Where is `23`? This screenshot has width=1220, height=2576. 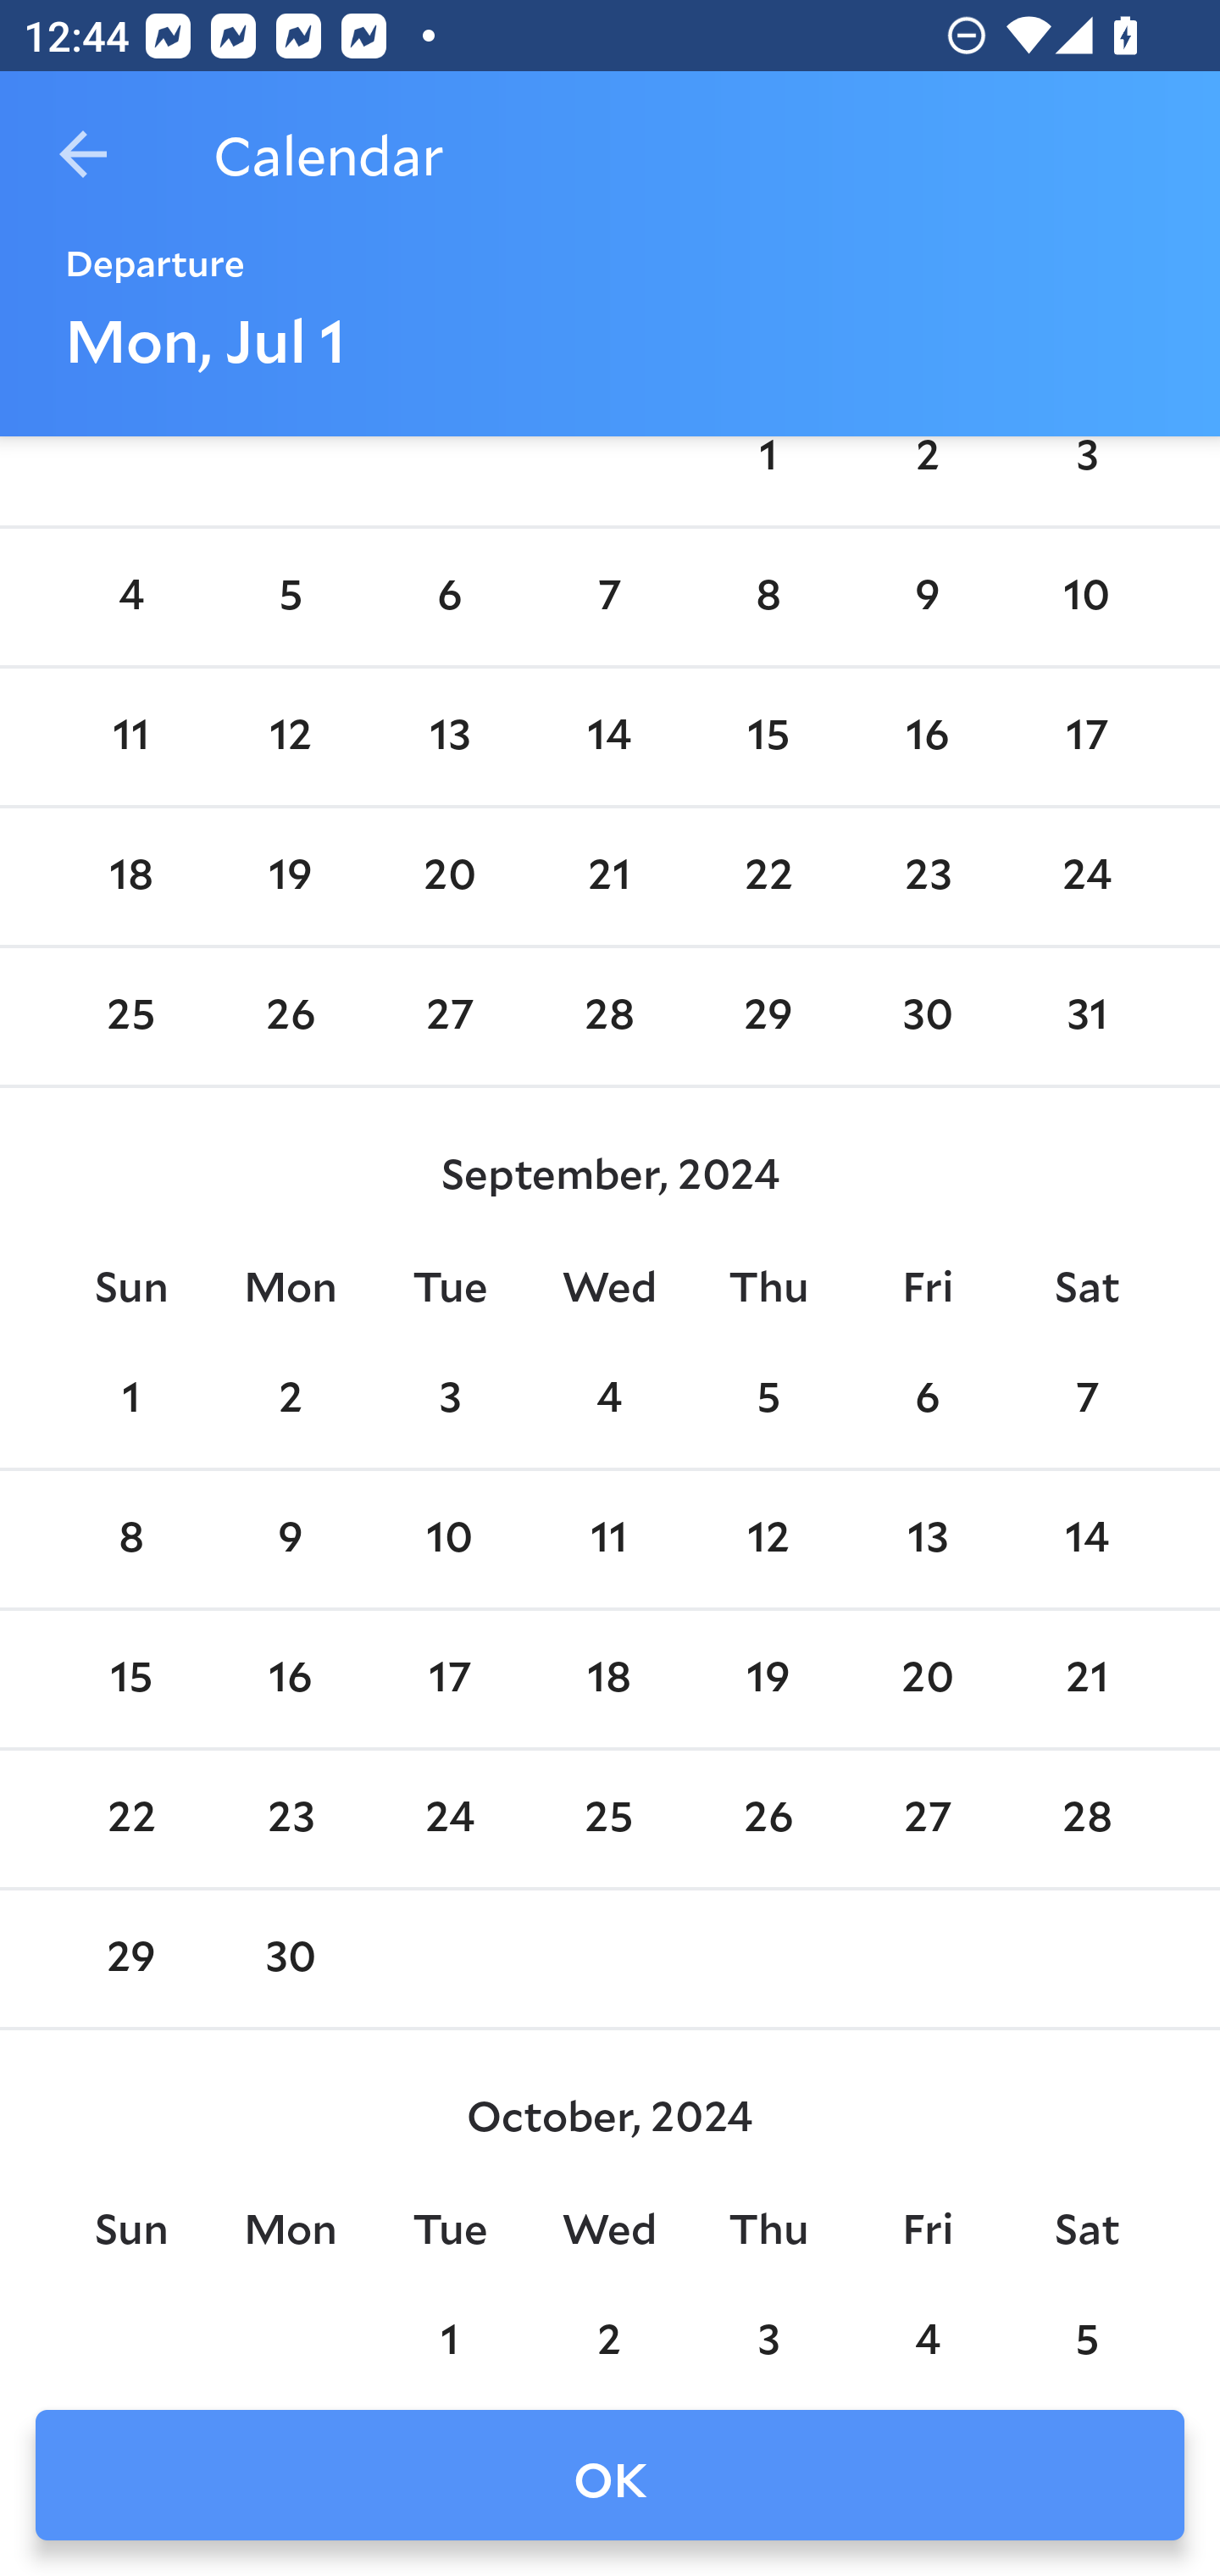
23 is located at coordinates (291, 1818).